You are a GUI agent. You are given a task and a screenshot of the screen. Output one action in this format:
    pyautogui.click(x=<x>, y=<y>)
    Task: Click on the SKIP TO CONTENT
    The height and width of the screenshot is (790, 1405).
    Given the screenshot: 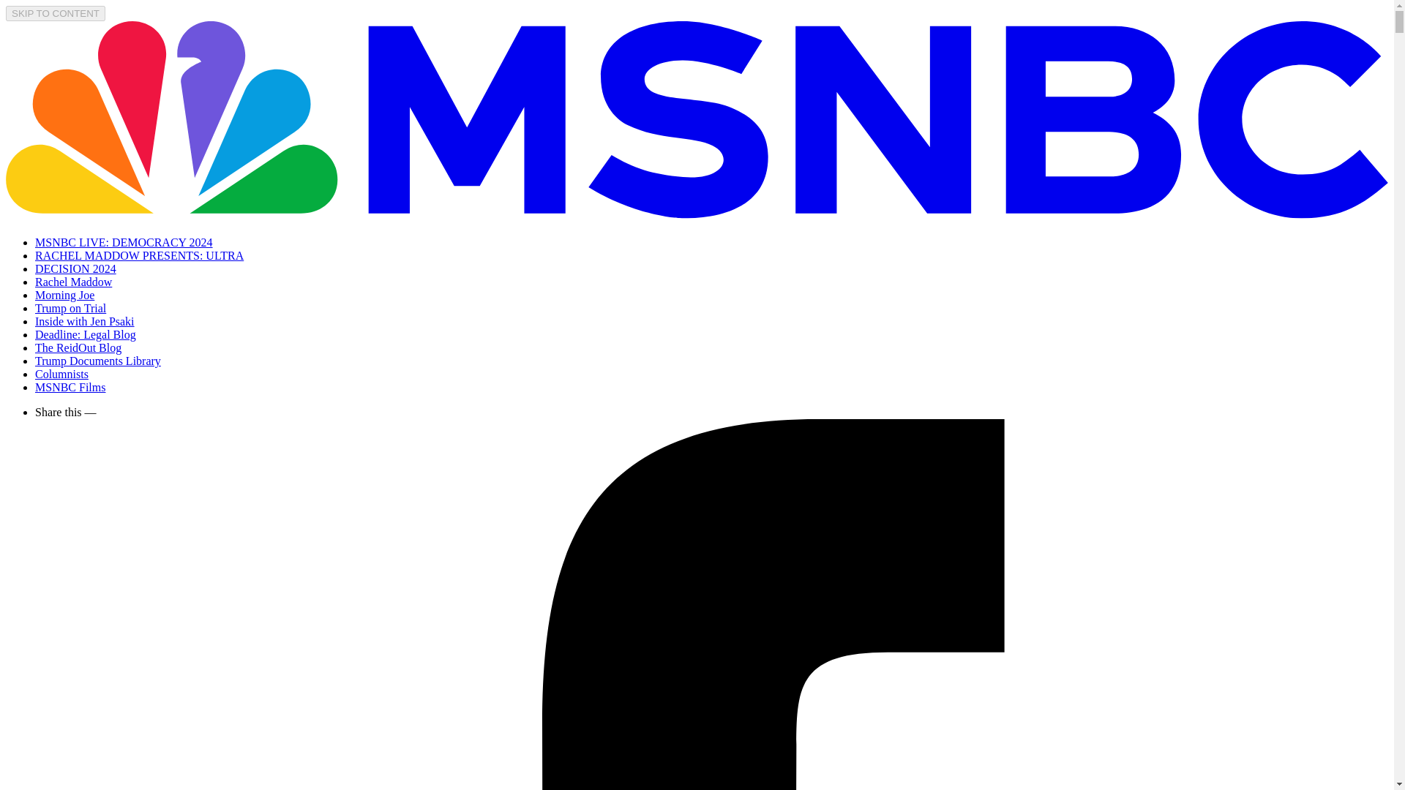 What is the action you would take?
    pyautogui.click(x=56, y=13)
    